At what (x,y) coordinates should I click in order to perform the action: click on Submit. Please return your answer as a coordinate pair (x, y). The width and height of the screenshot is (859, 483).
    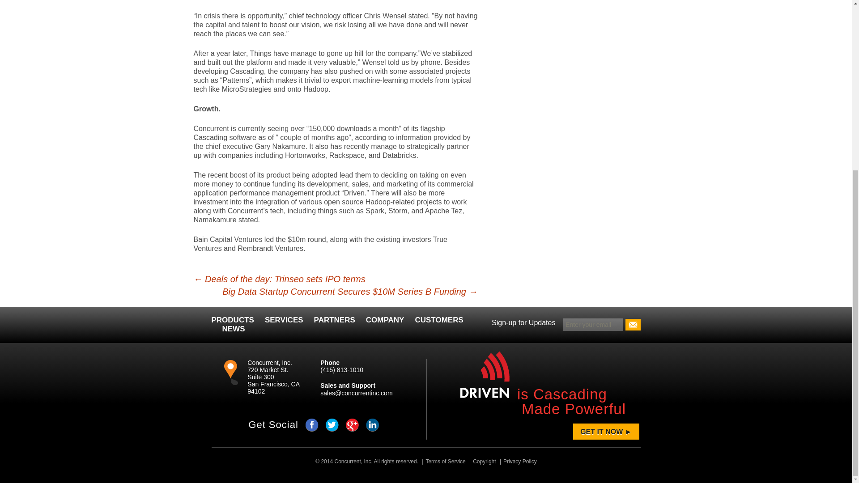
    Looking at the image, I should click on (633, 324).